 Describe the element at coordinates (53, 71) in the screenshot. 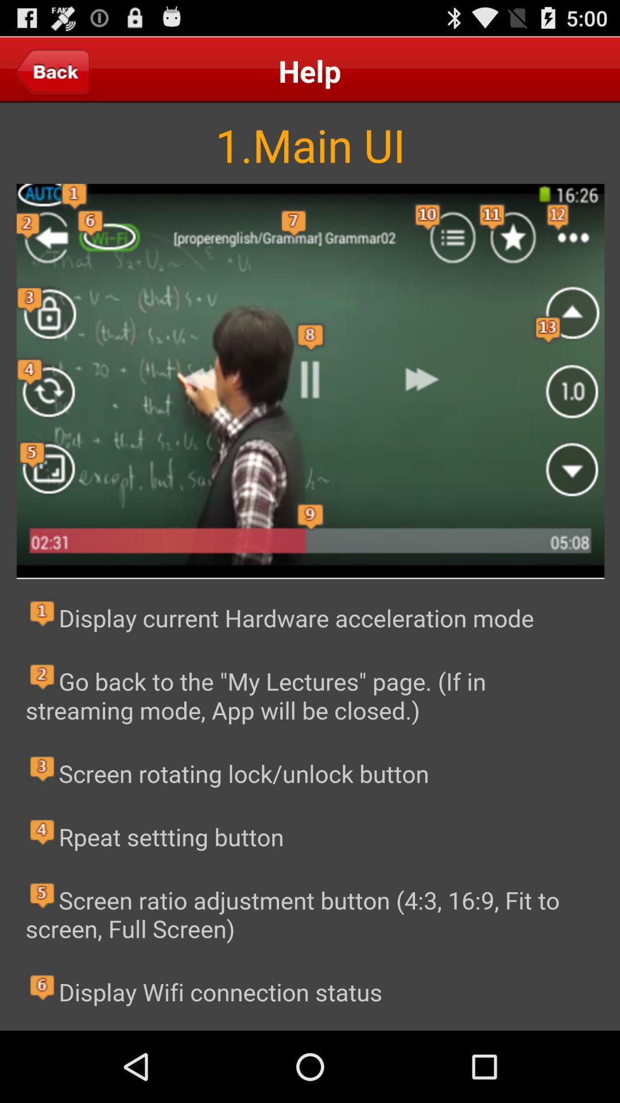

I see `back to previous` at that location.